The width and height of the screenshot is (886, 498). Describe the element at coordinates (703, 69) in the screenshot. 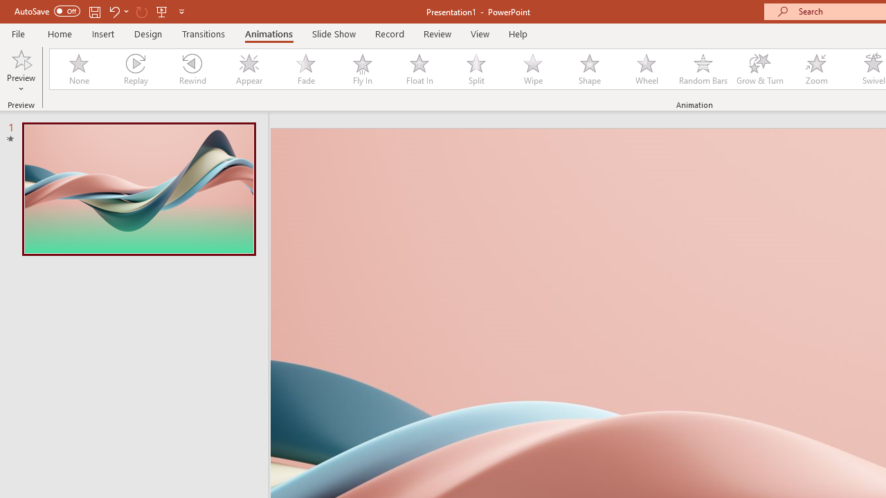

I see `Random Bars` at that location.